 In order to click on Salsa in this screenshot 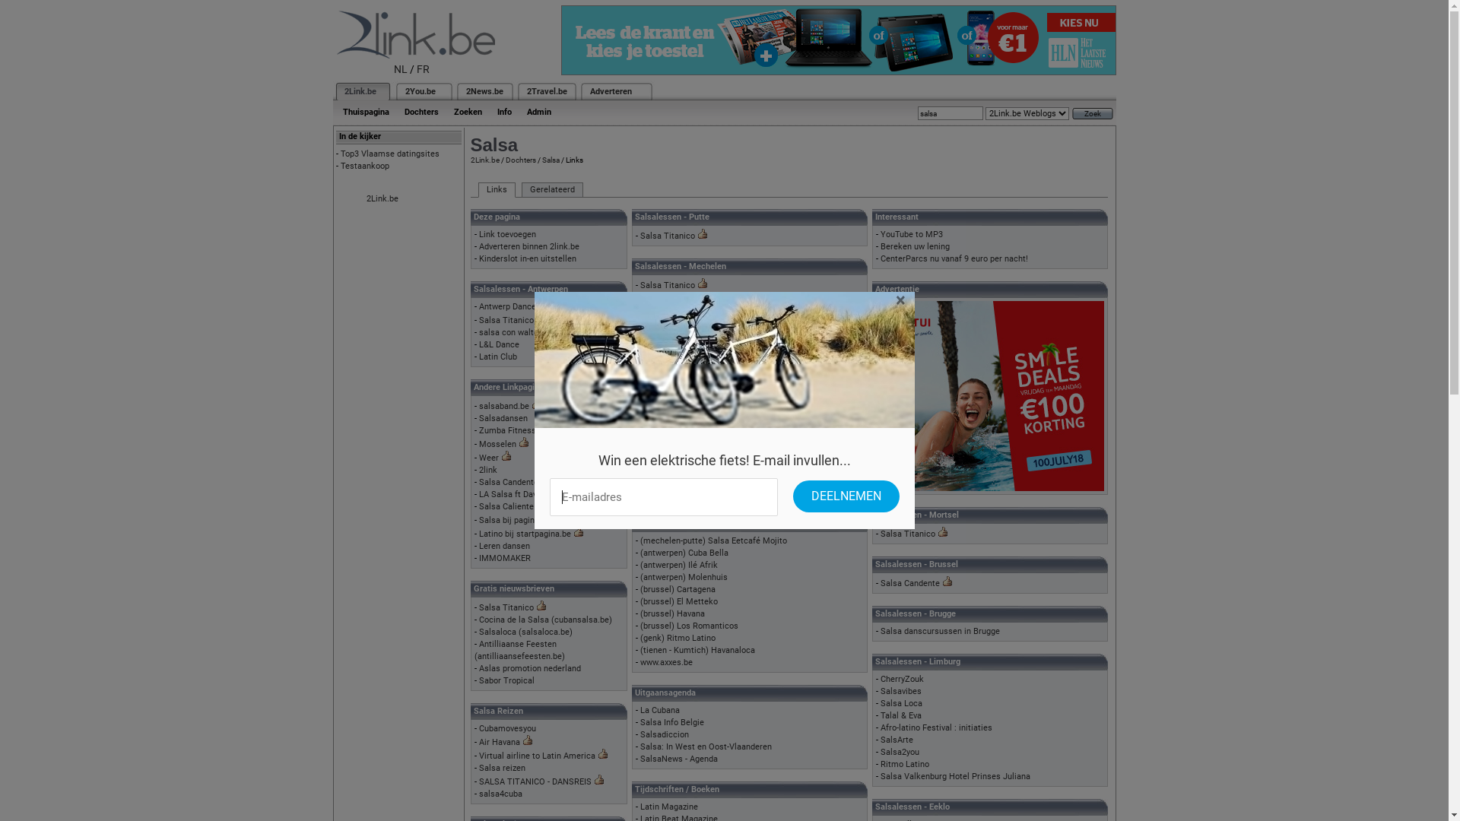, I will do `click(551, 160)`.